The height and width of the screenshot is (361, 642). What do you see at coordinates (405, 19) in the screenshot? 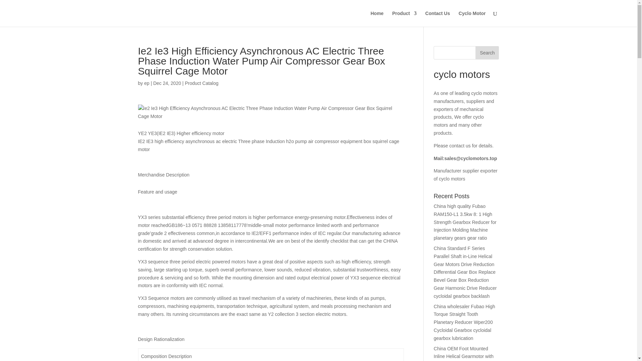
I see `Product` at bounding box center [405, 19].